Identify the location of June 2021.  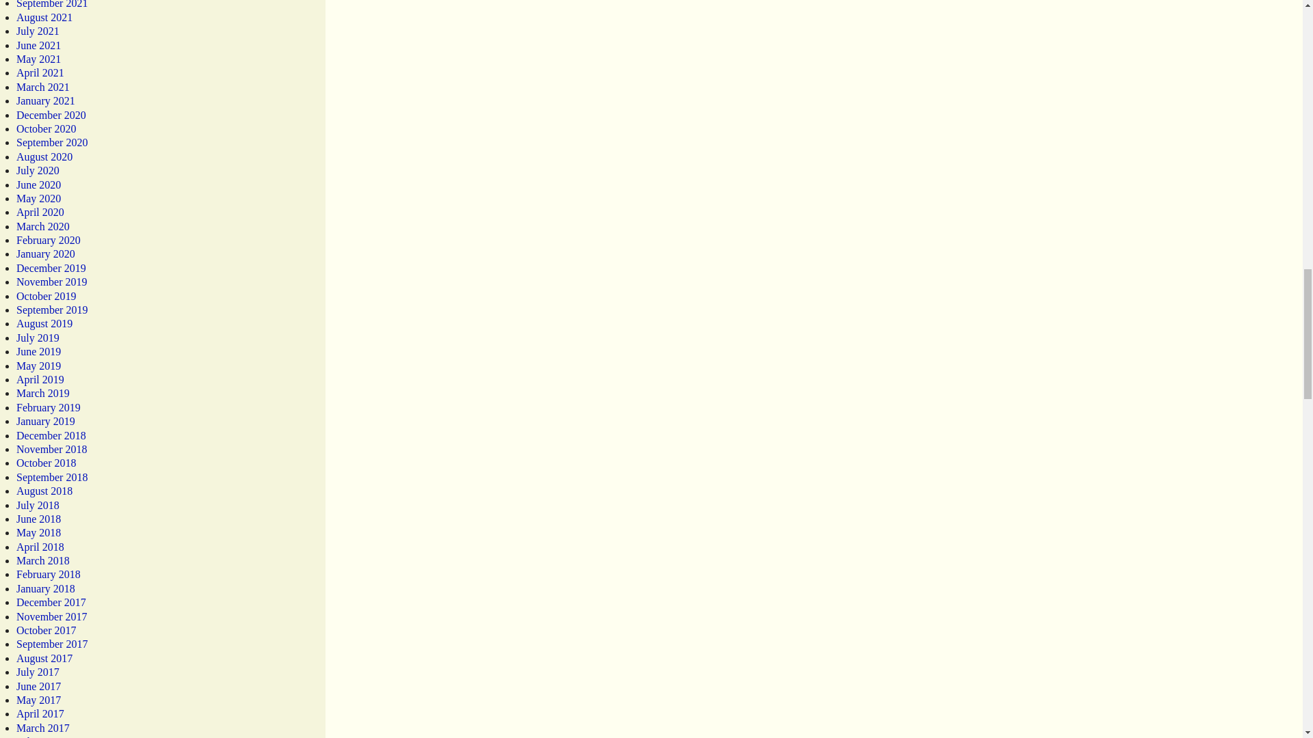
(38, 45).